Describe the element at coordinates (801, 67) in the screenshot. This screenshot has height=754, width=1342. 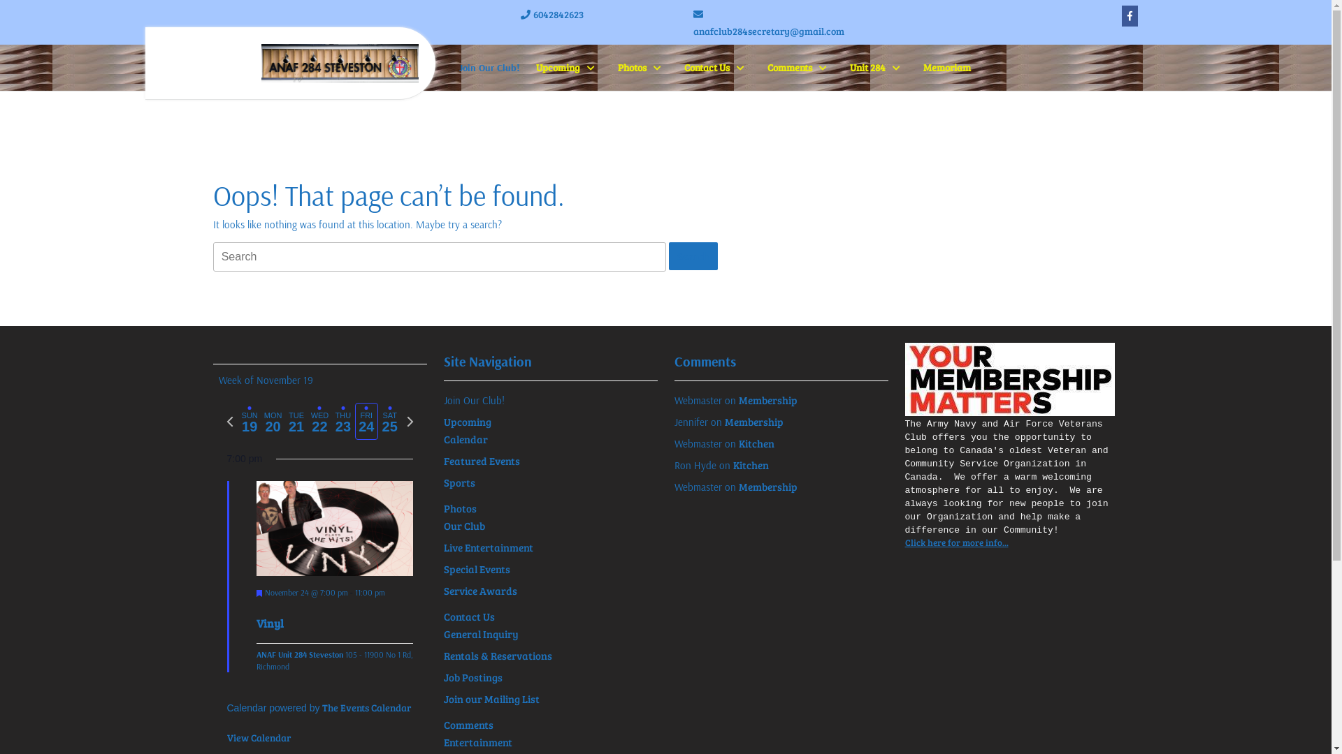
I see `Comments` at that location.